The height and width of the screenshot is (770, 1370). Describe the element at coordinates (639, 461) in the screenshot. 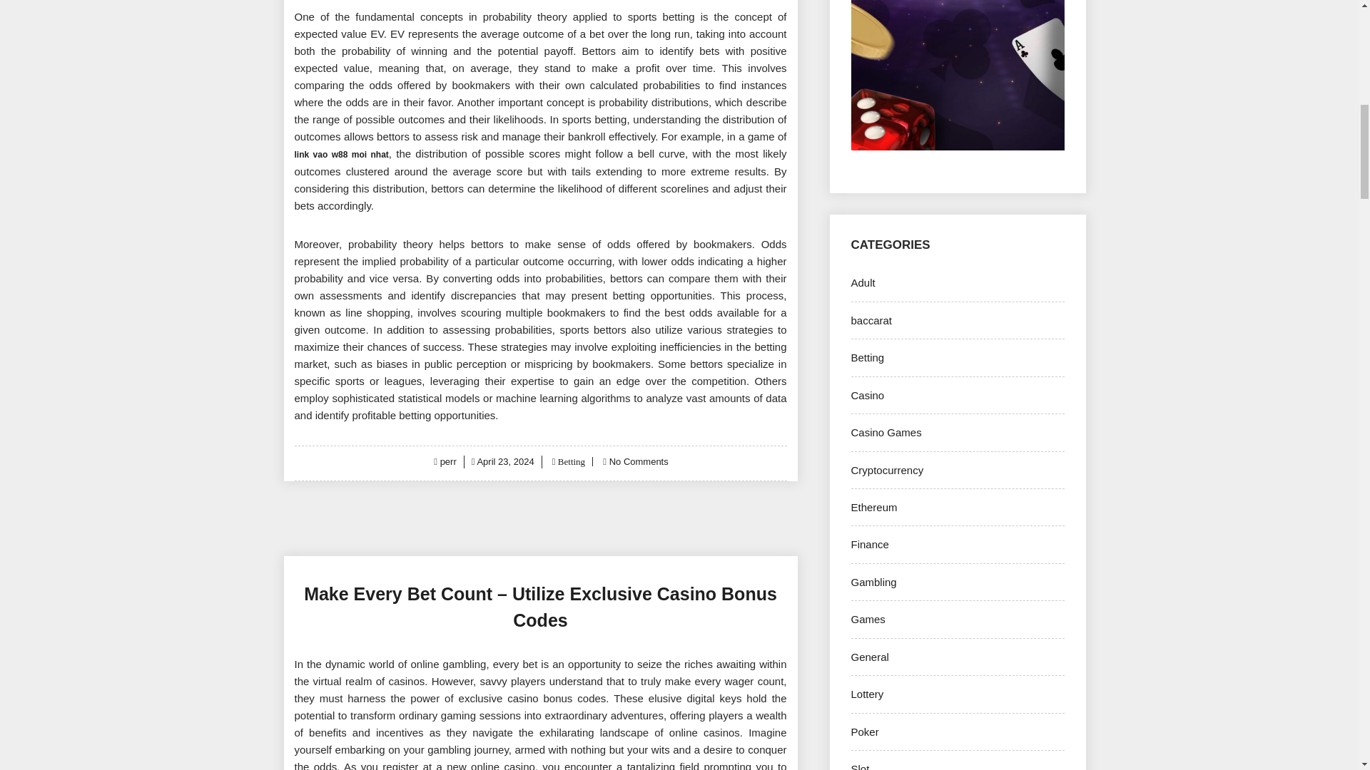

I see `No Comments` at that location.